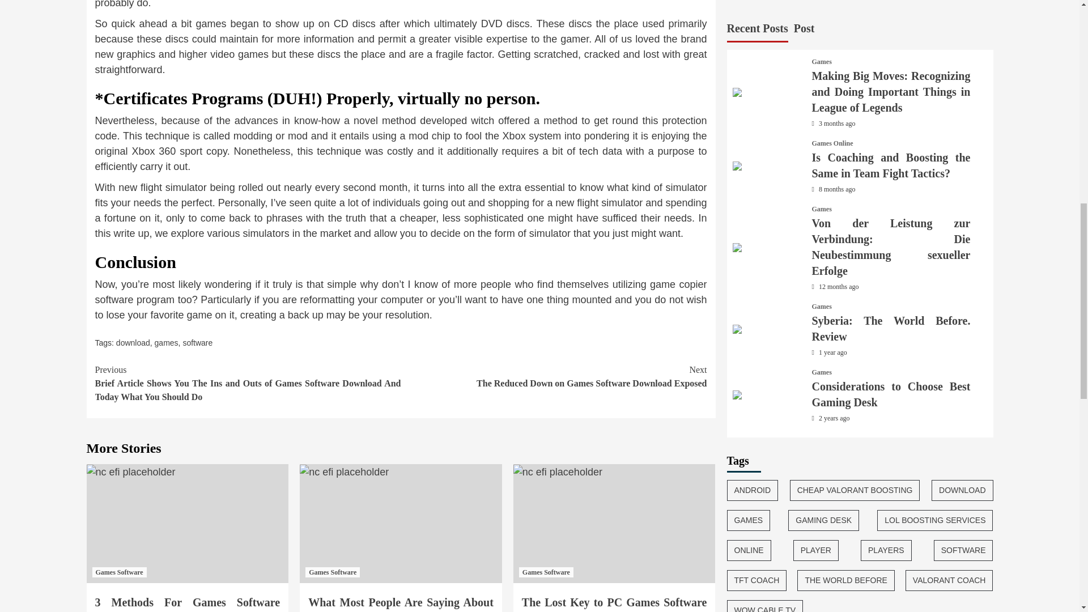 This screenshot has width=1088, height=612. Describe the element at coordinates (133, 343) in the screenshot. I see `download` at that location.